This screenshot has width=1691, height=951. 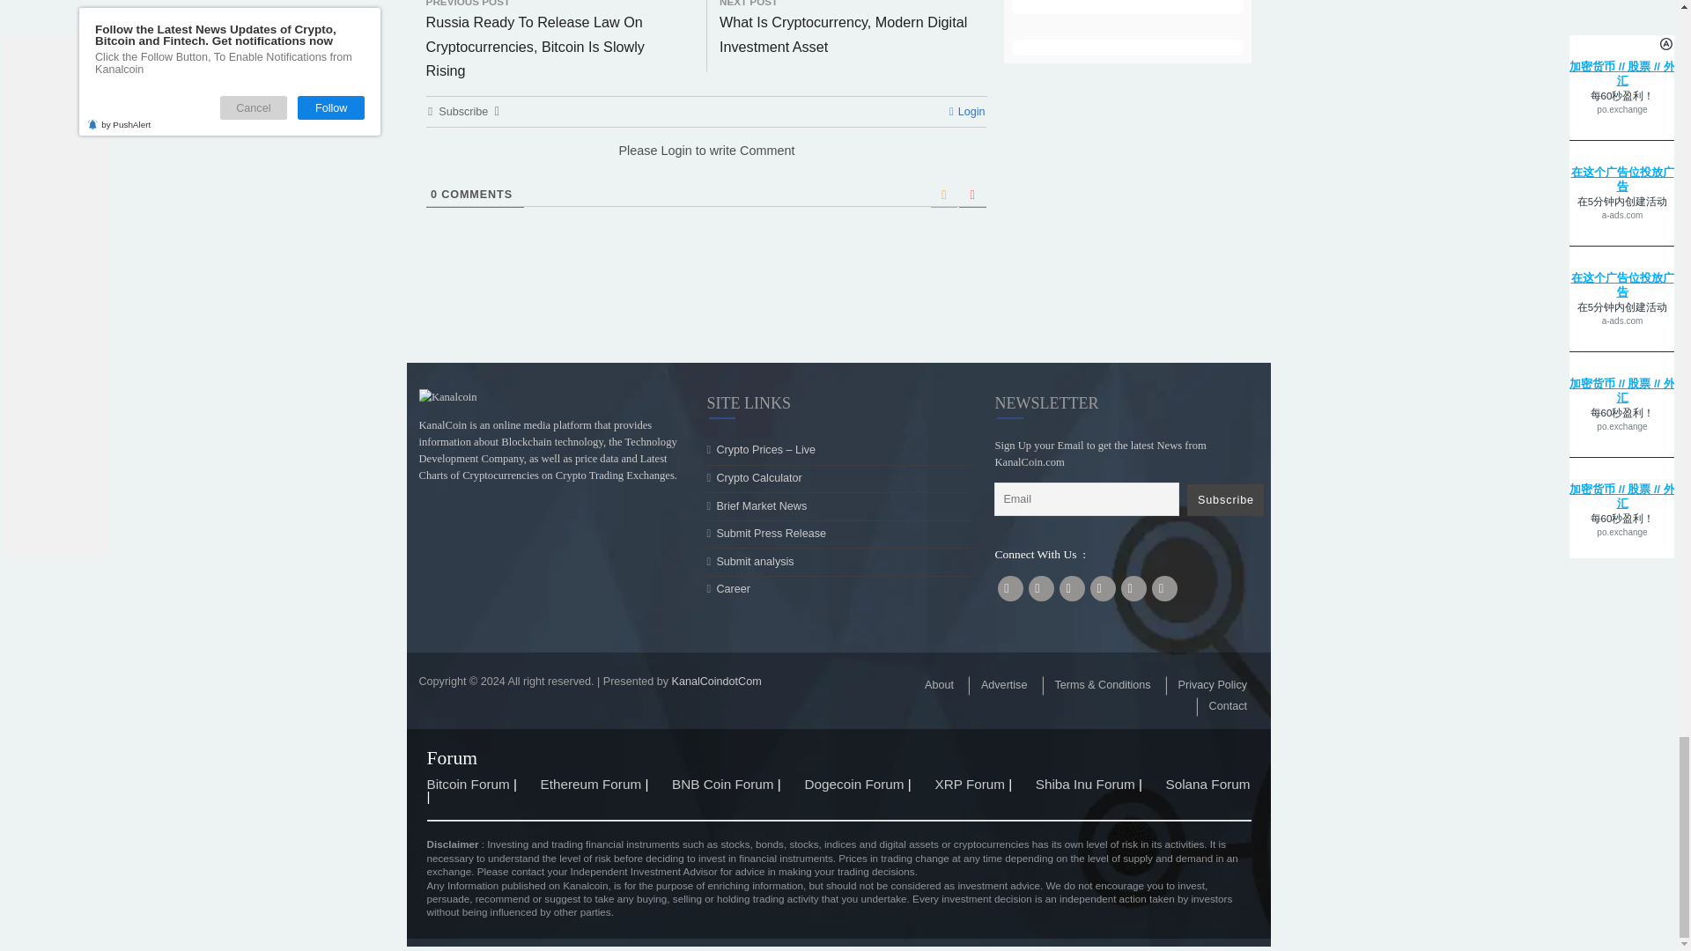 What do you see at coordinates (1362, 935) in the screenshot?
I see `Subscribe` at bounding box center [1362, 935].